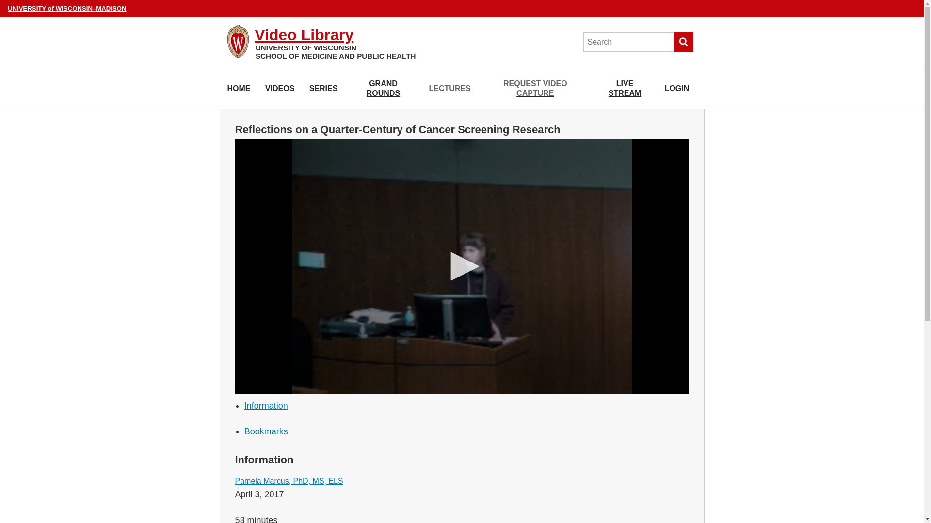 Image resolution: width=931 pixels, height=523 pixels. I want to click on REQUEST VIDEO CAPTURE, so click(534, 88).